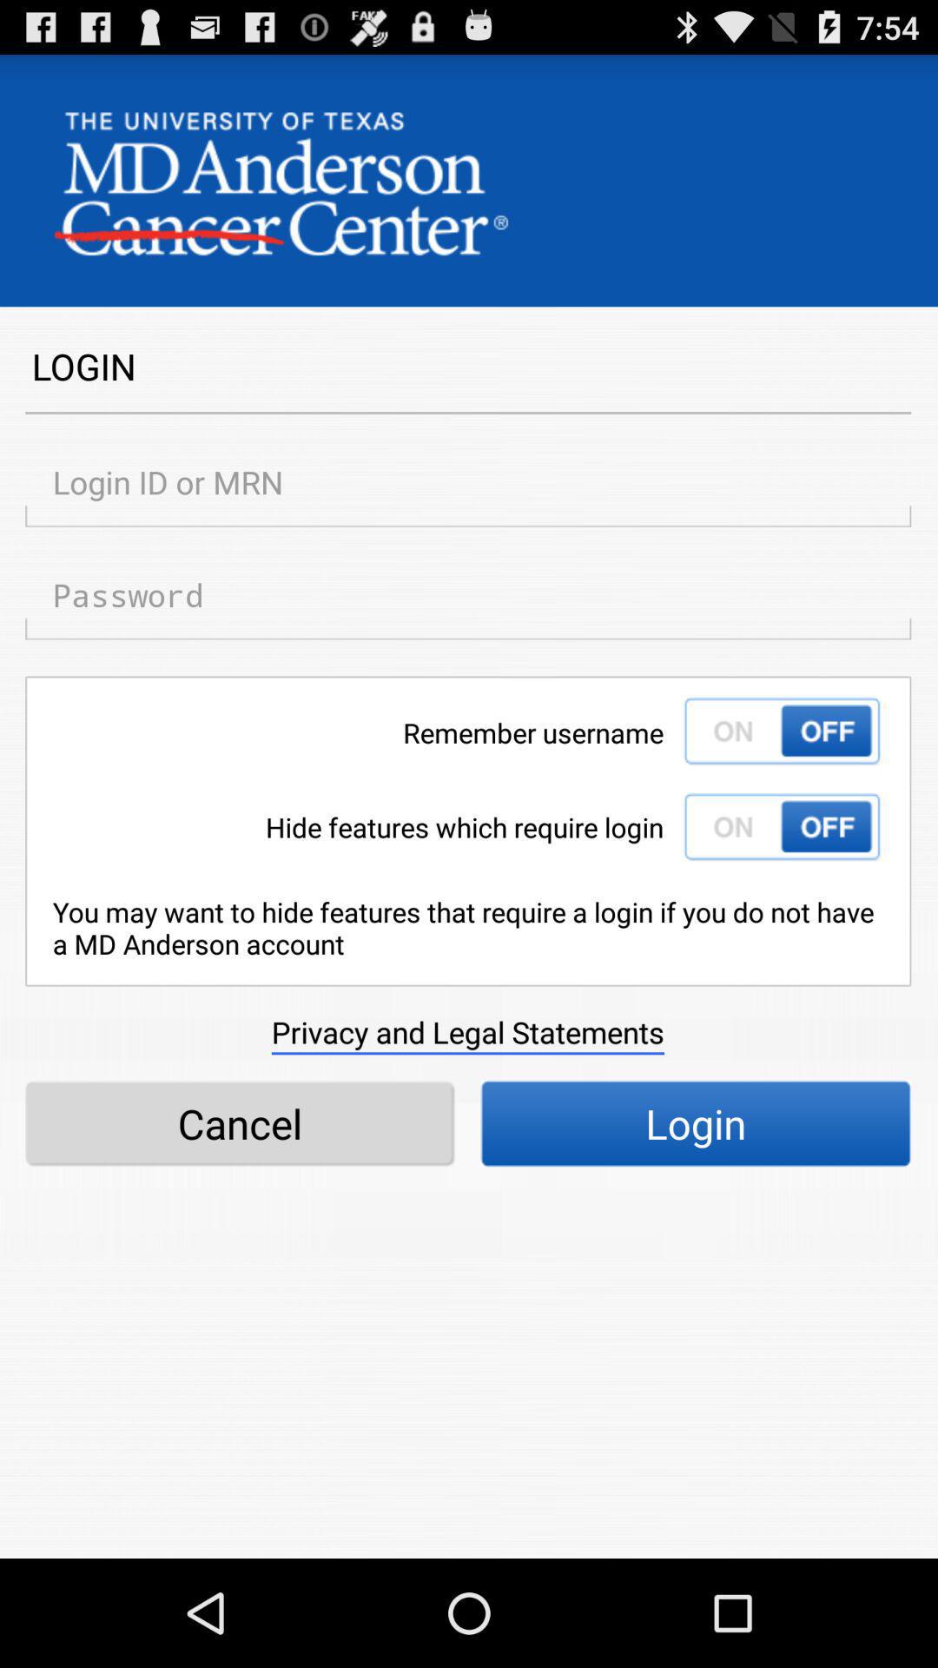 This screenshot has width=938, height=1668. I want to click on tap cancel icon, so click(240, 1124).